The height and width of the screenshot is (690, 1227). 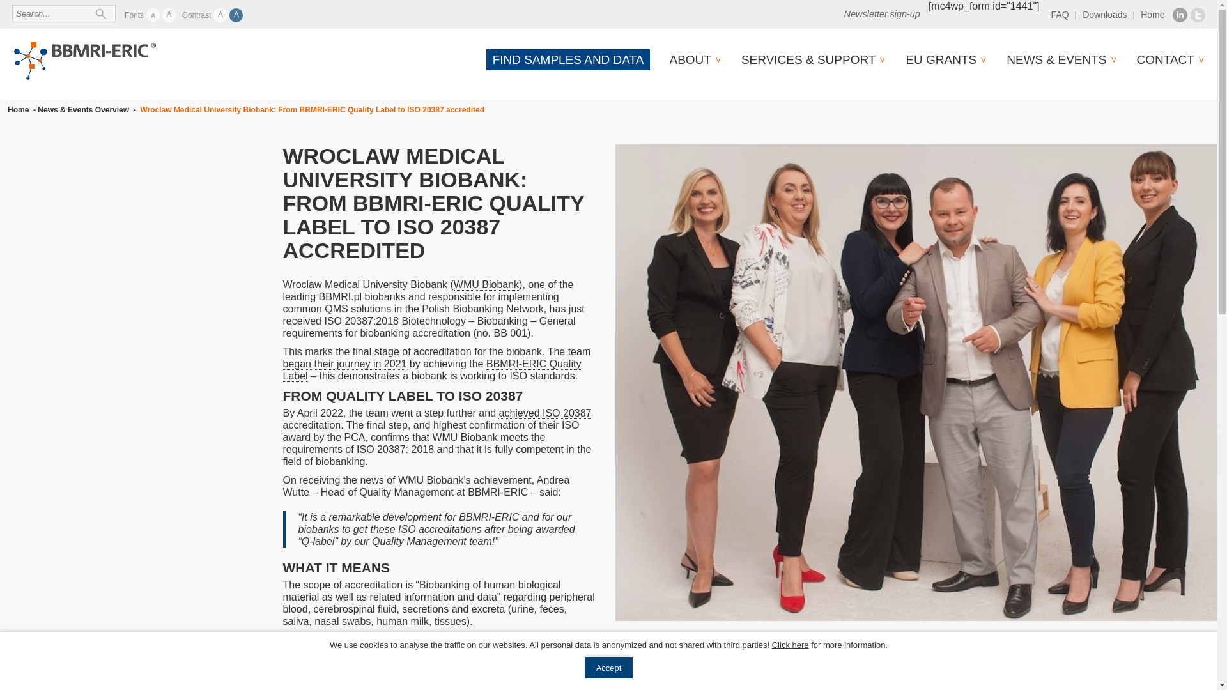 I want to click on FAQ, so click(x=1060, y=15).